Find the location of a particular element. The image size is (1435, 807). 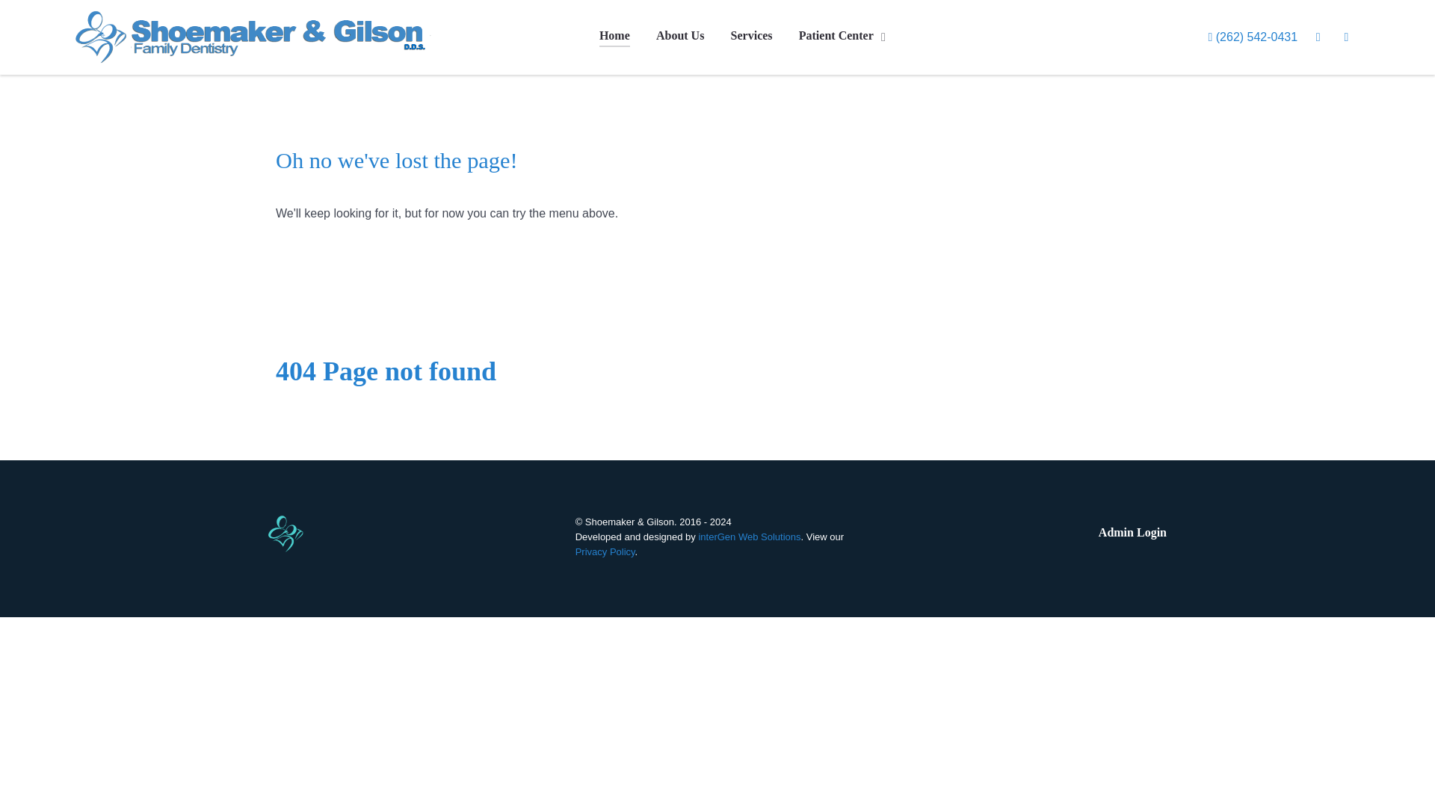

Facebook is located at coordinates (1347, 36).